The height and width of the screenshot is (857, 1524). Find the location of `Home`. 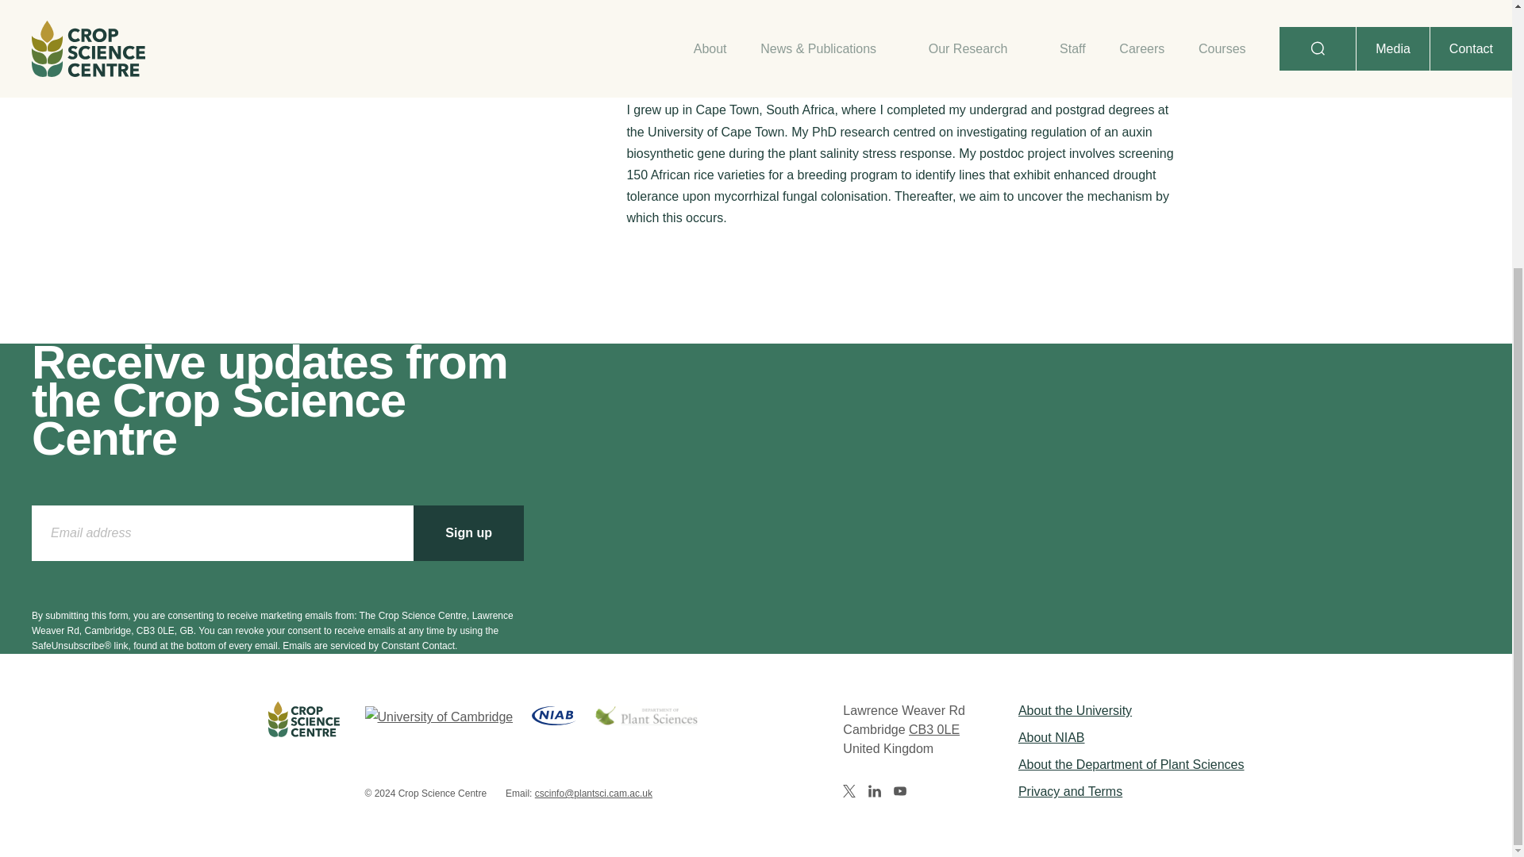

Home is located at coordinates (303, 751).